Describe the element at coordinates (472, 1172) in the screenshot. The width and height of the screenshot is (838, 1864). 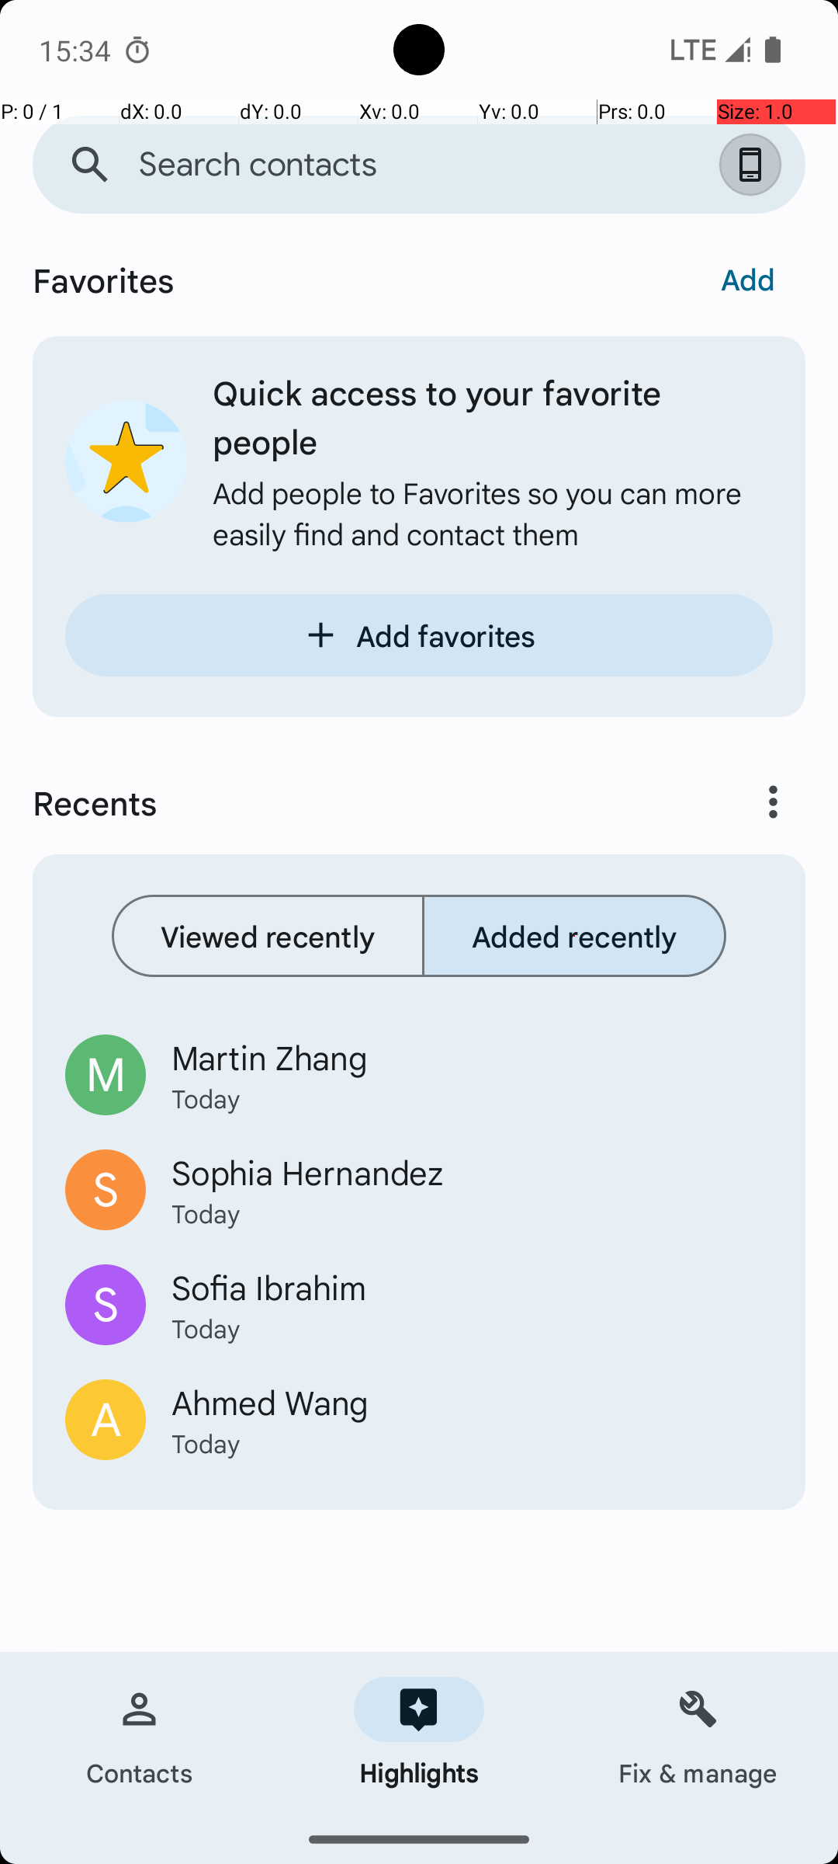
I see `Sophia Hernandez` at that location.